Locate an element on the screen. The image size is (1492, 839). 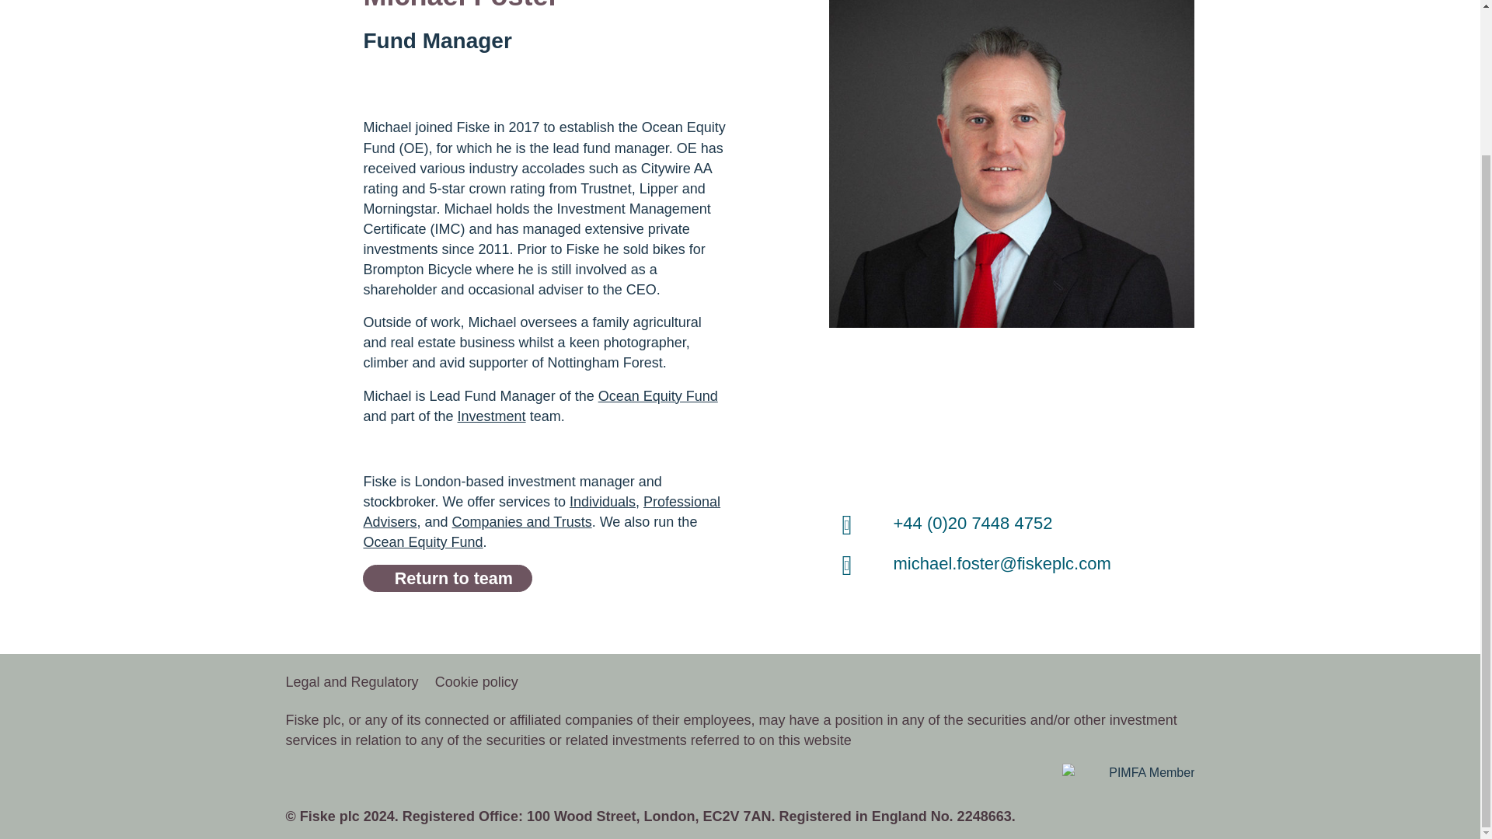
Ocean Equity Fund is located at coordinates (422, 542).